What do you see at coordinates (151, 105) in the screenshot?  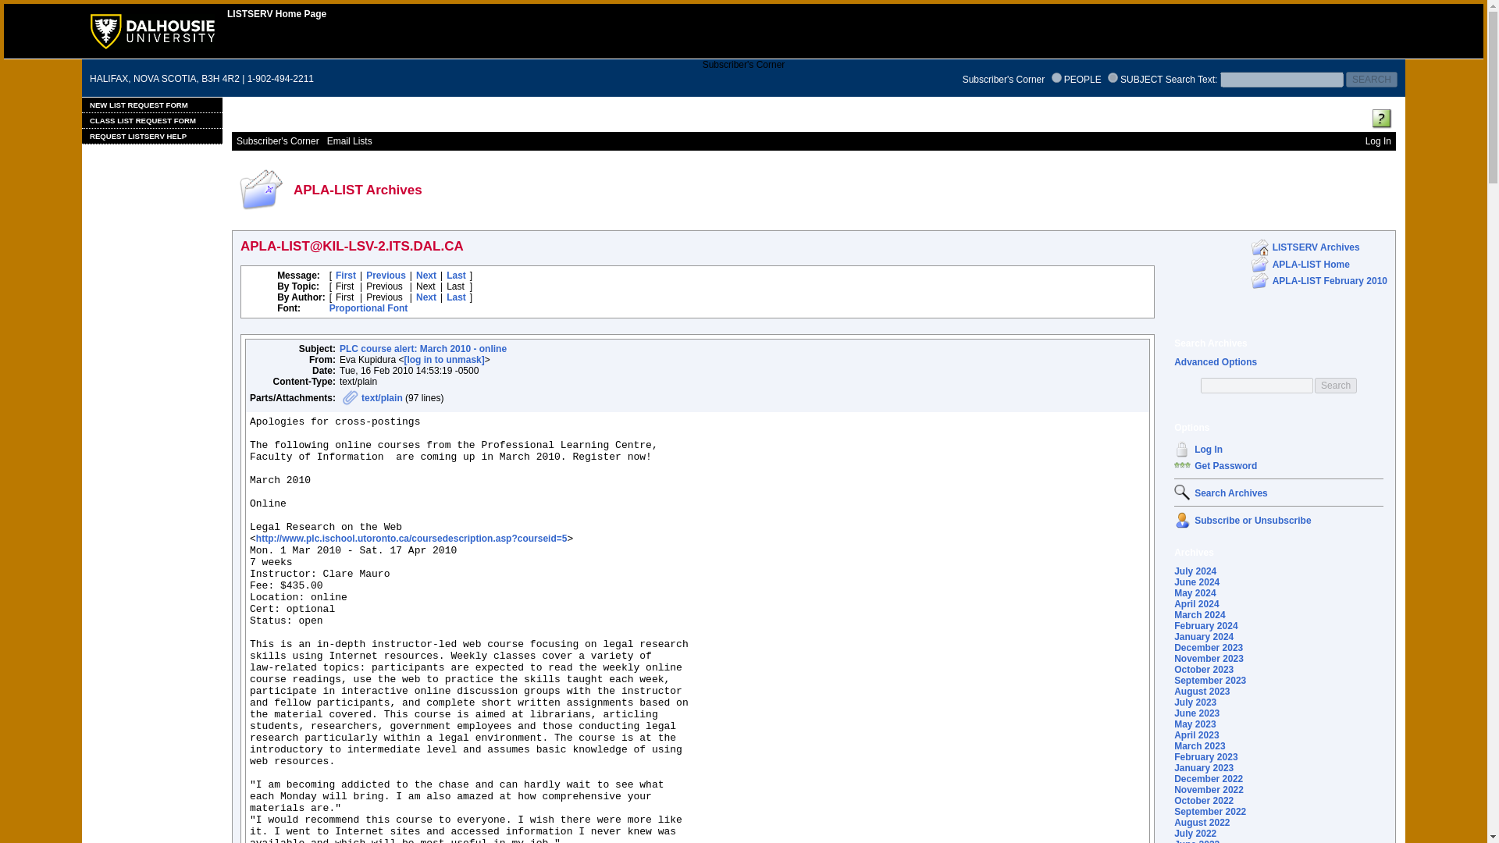 I see `NEW LIST REQUEST FORM` at bounding box center [151, 105].